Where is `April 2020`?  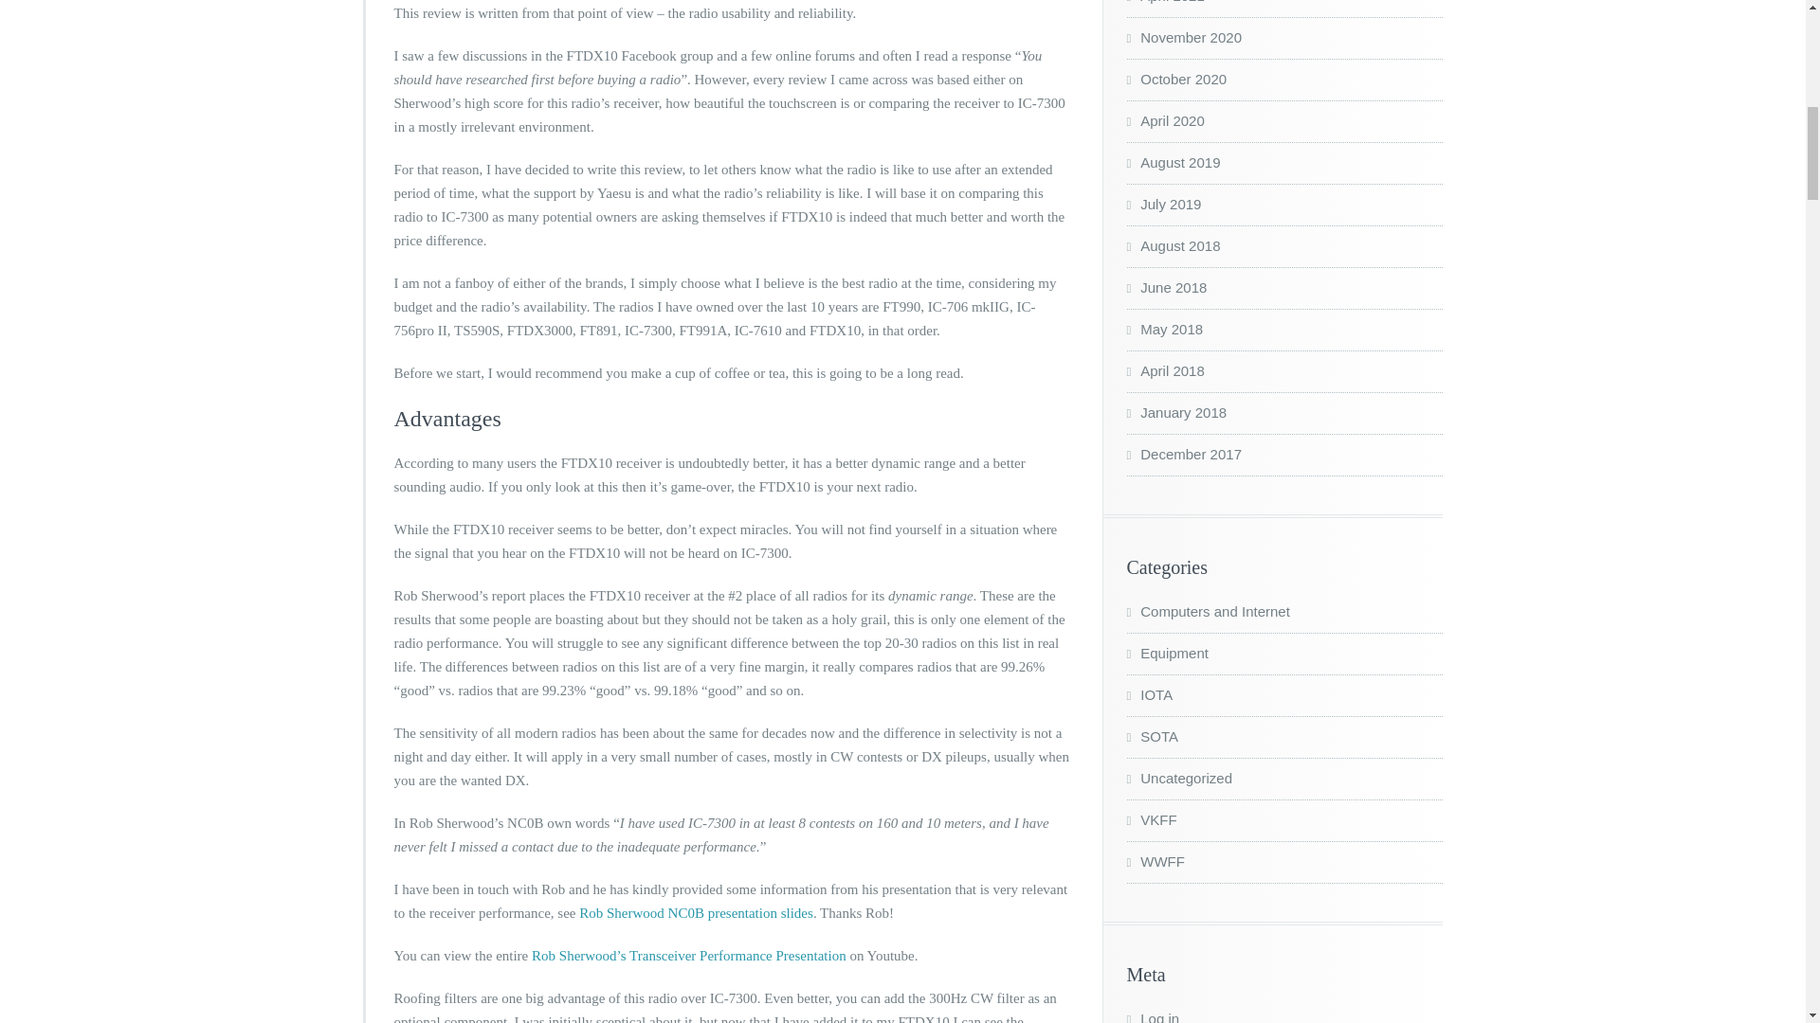 April 2020 is located at coordinates (1164, 120).